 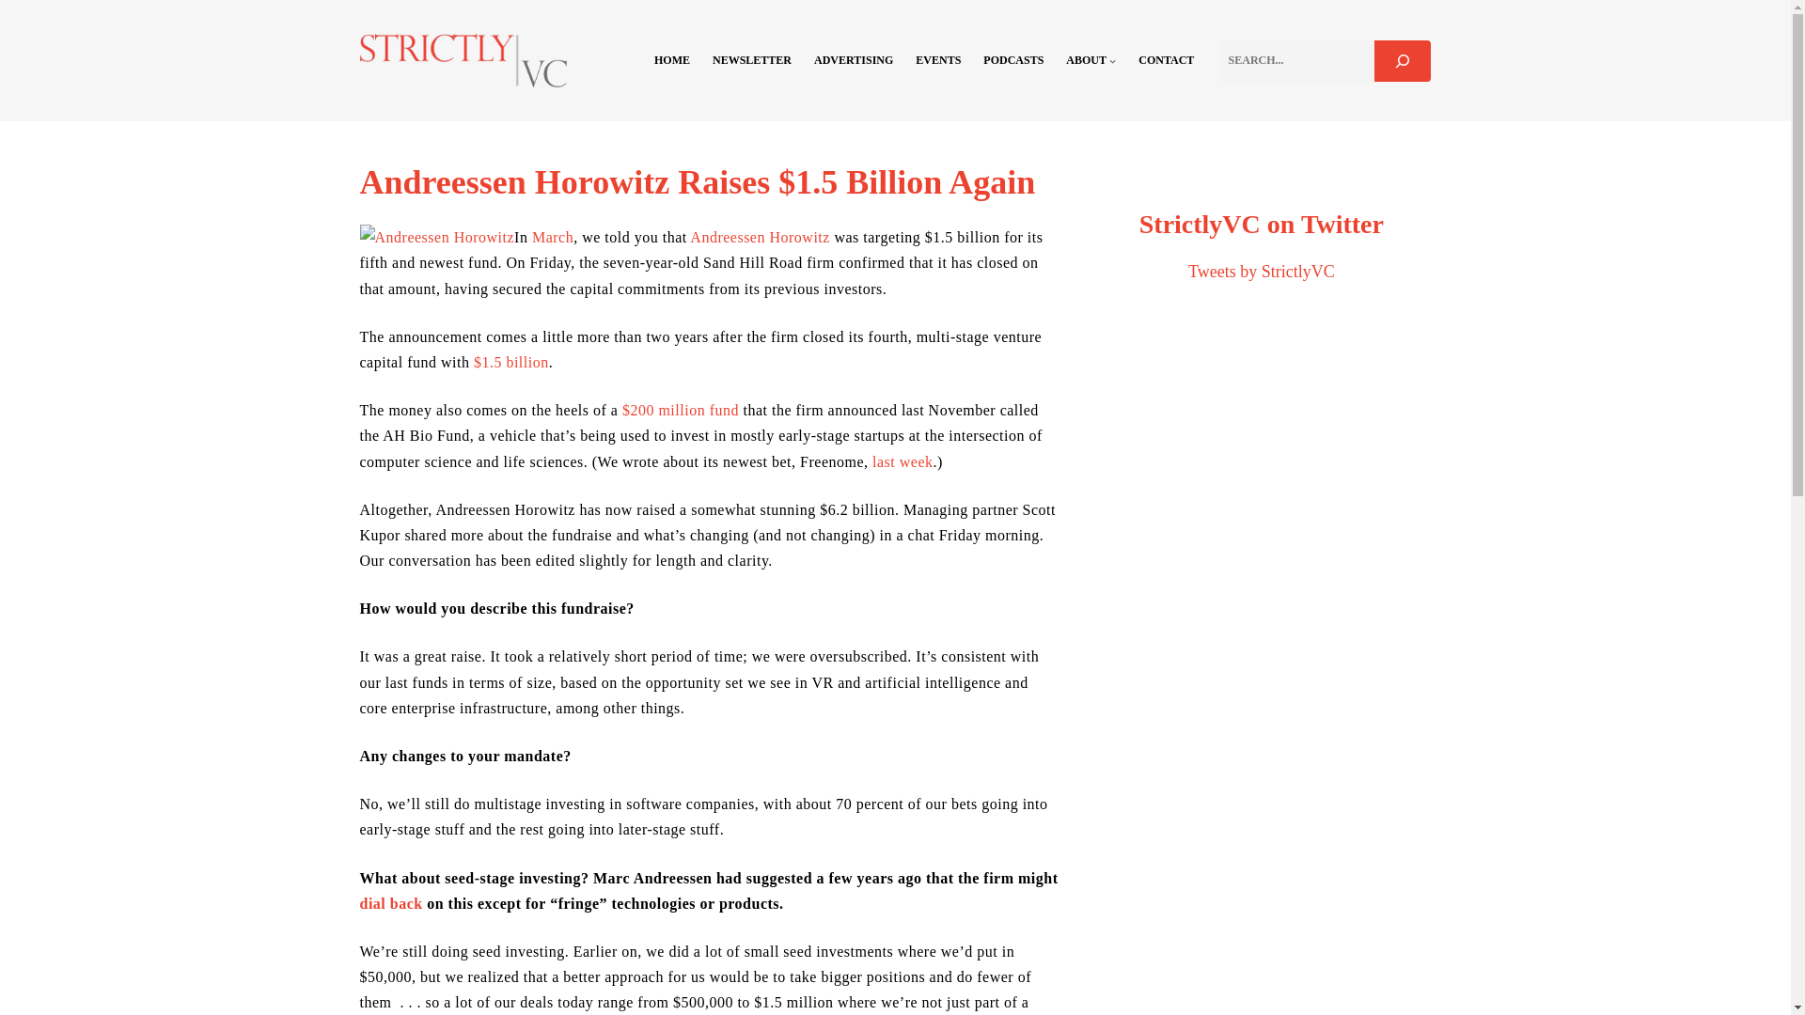 What do you see at coordinates (553, 237) in the screenshot?
I see `March` at bounding box center [553, 237].